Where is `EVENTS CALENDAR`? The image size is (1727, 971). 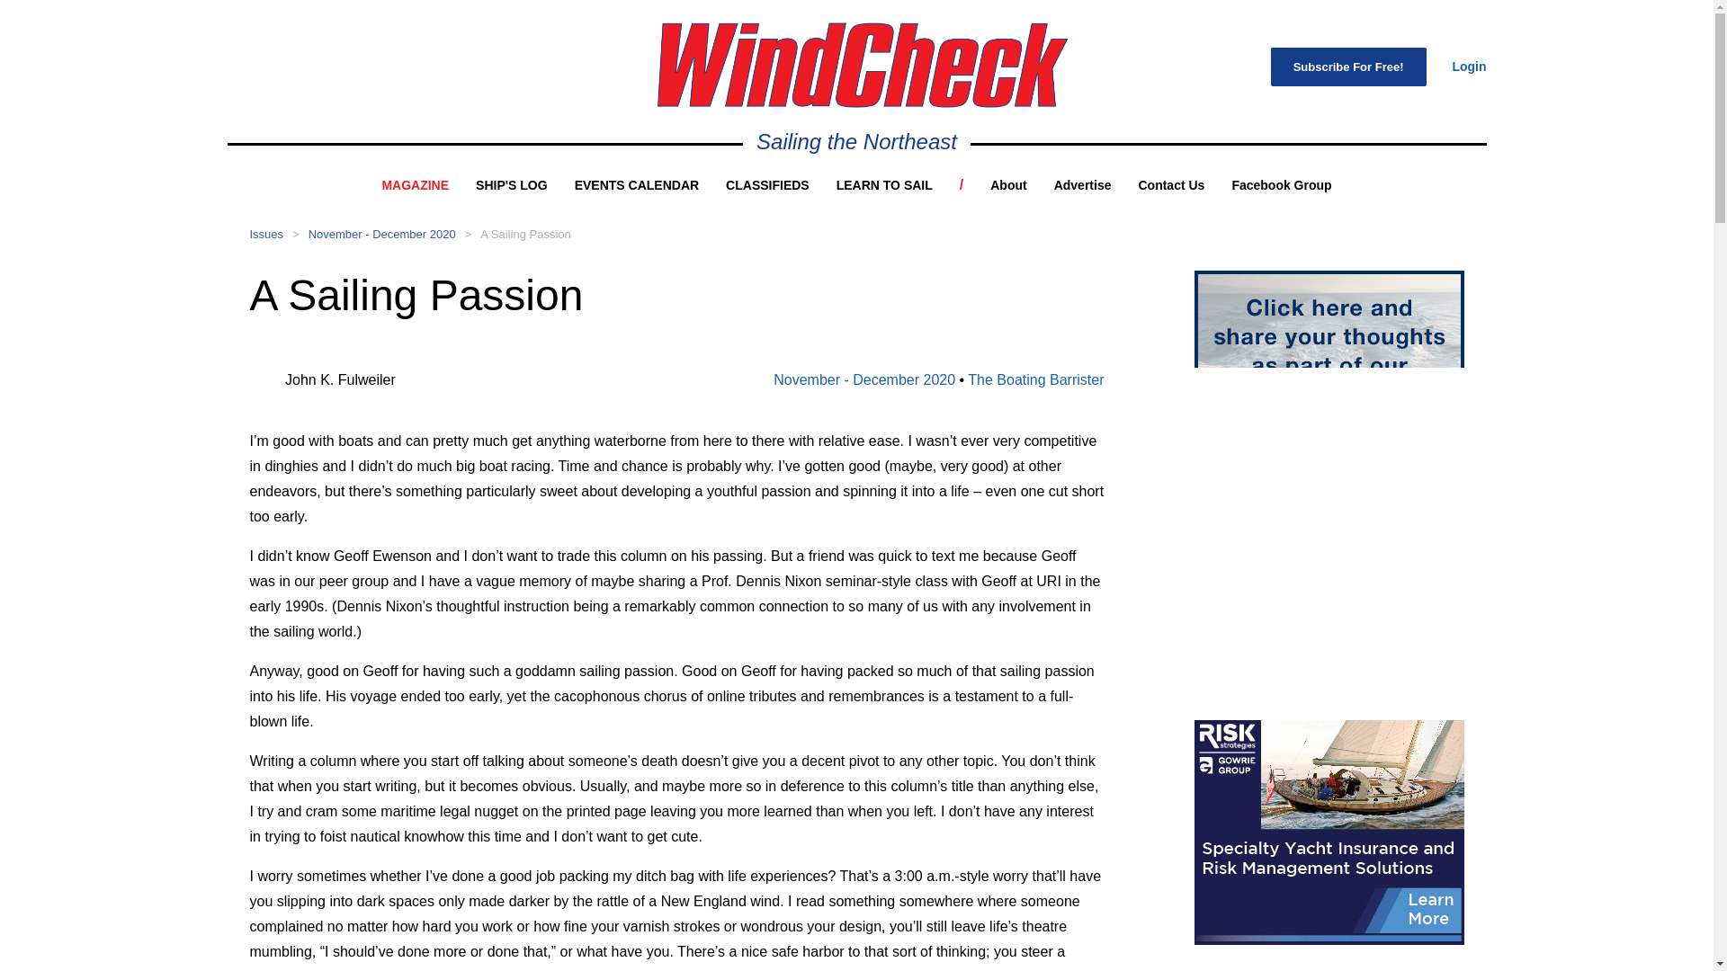 EVENTS CALENDAR is located at coordinates (637, 184).